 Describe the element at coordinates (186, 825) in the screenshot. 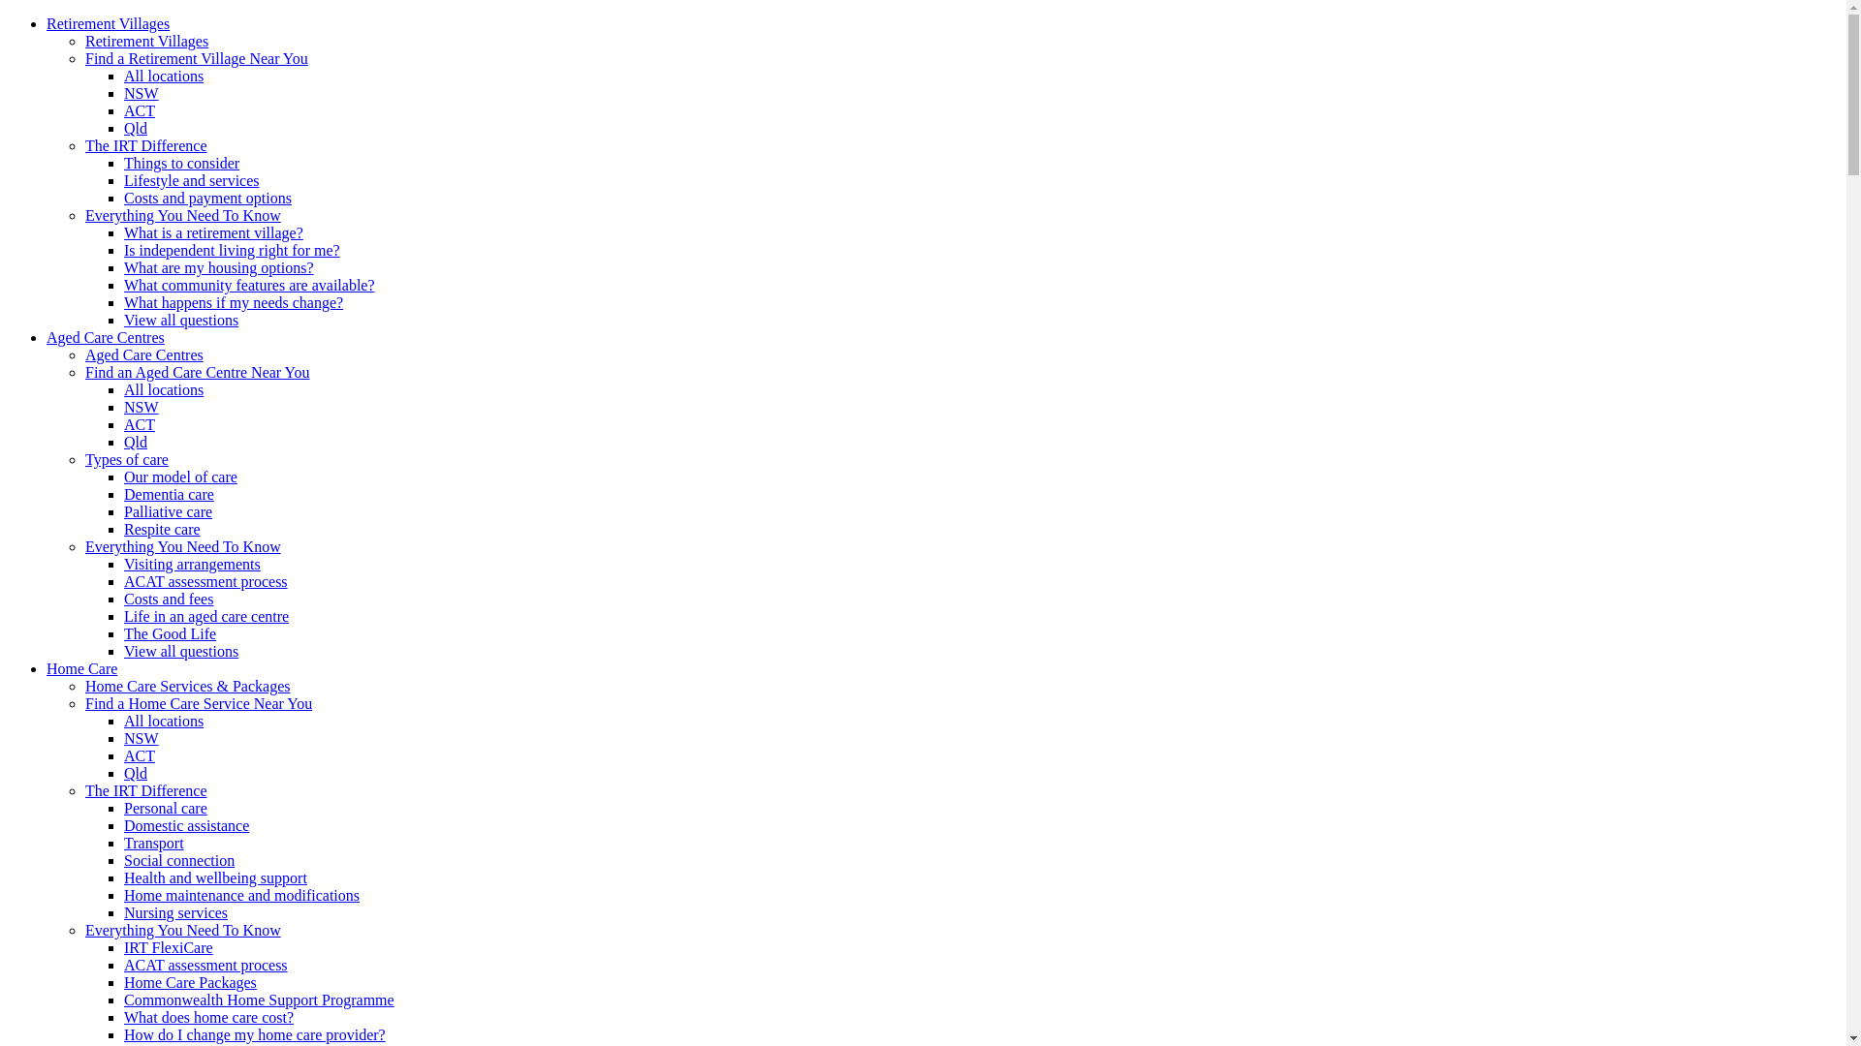

I see `Domestic assistance` at that location.